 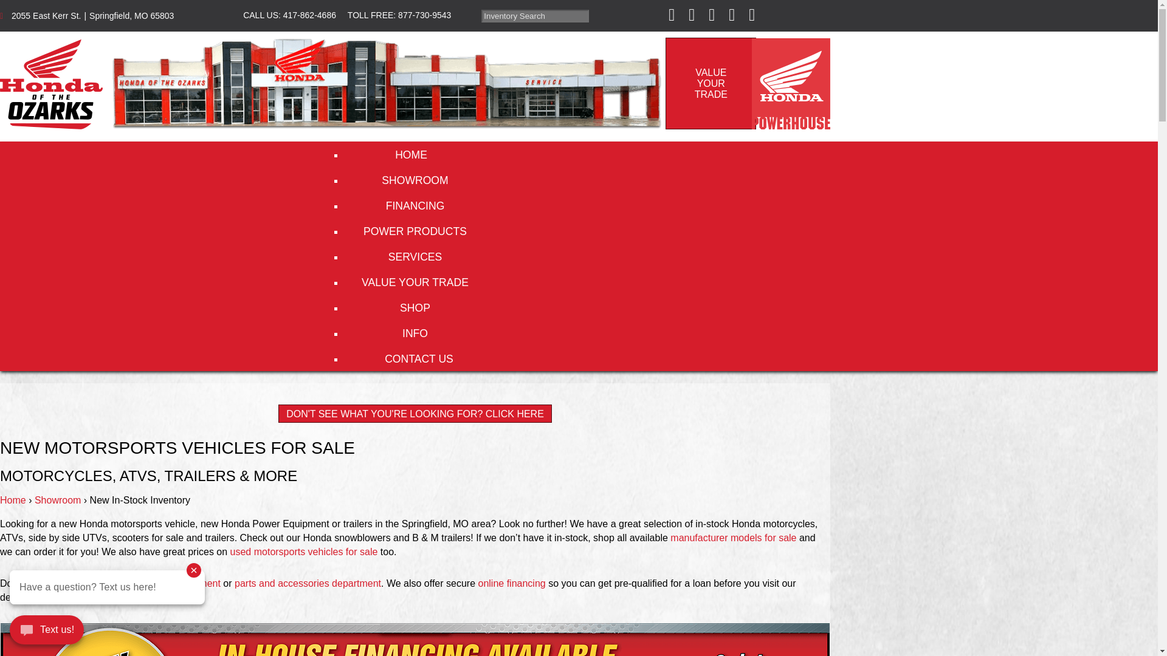 I want to click on Text us!, so click(x=46, y=632).